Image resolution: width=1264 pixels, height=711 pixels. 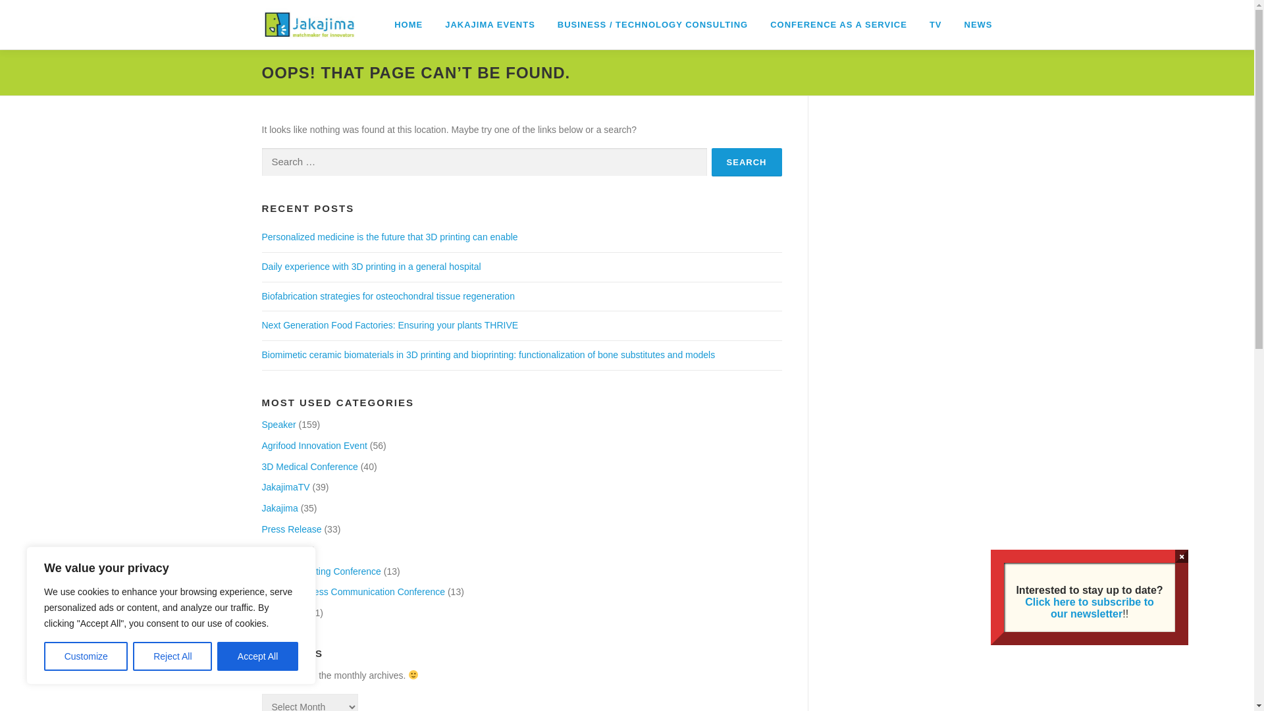 What do you see at coordinates (936, 25) in the screenshot?
I see `TV` at bounding box center [936, 25].